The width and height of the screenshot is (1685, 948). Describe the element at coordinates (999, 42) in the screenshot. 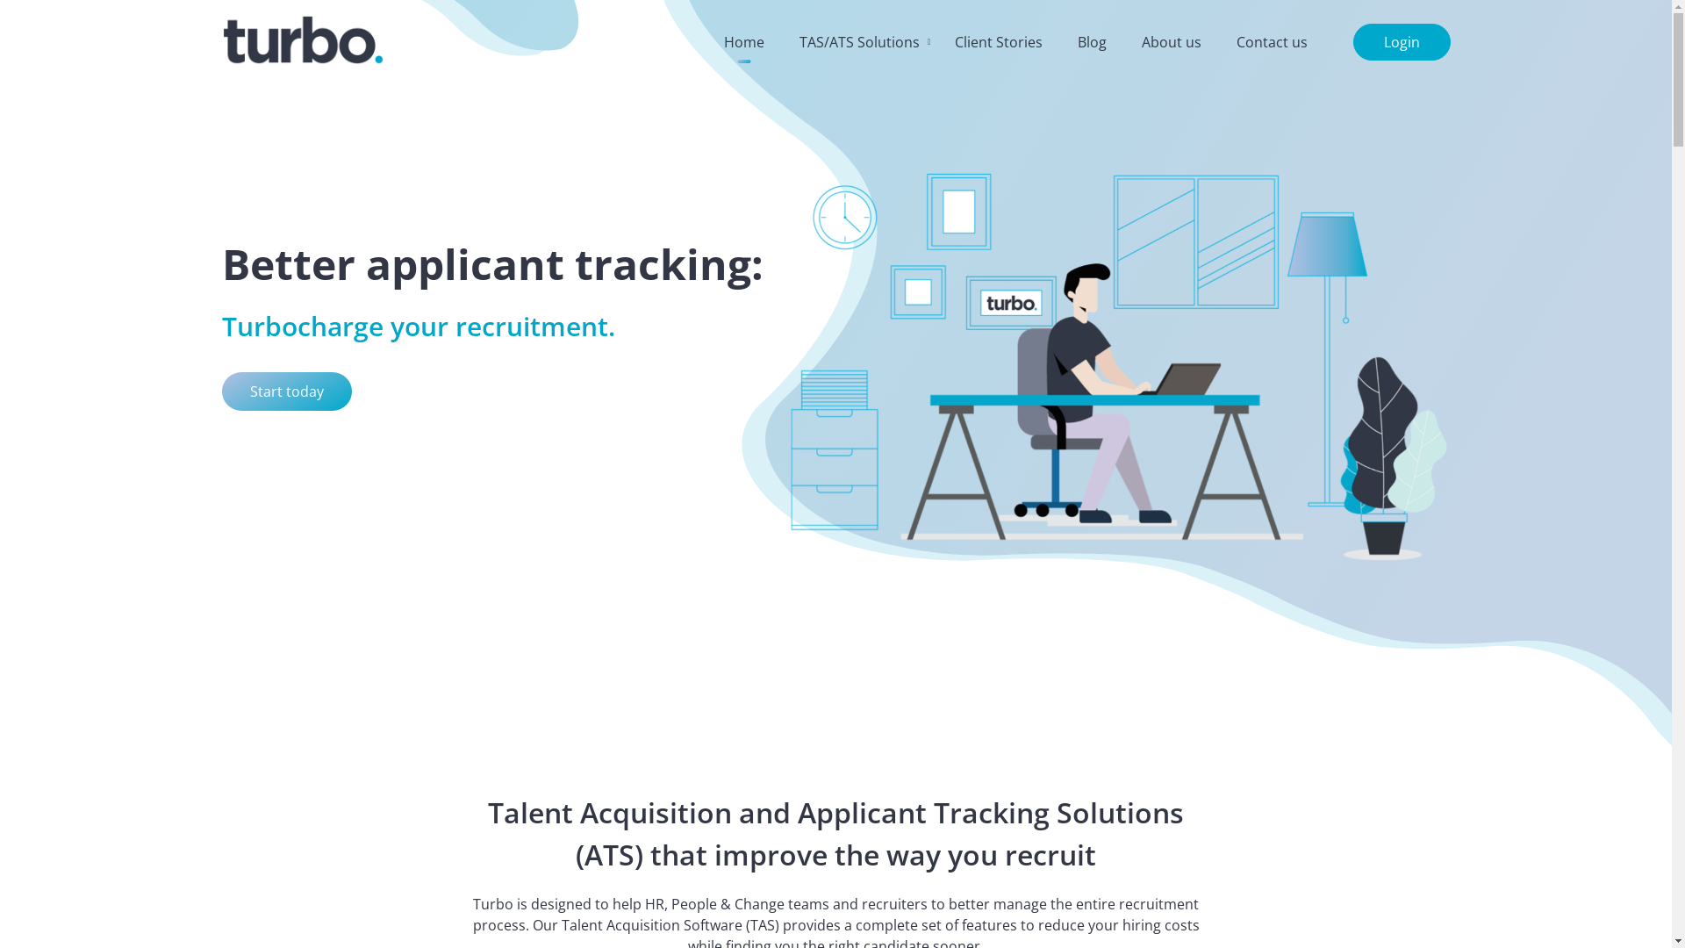

I see `Client Stories` at that location.